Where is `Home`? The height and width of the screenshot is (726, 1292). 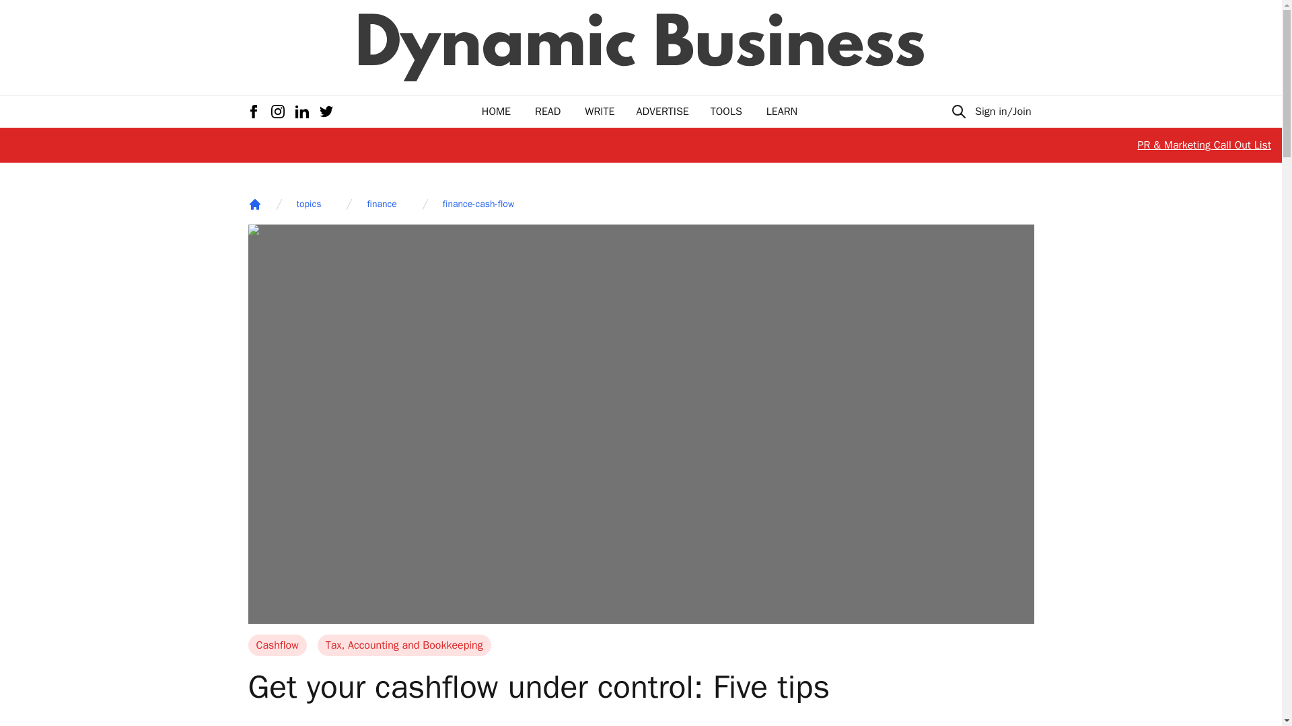
Home is located at coordinates (254, 204).